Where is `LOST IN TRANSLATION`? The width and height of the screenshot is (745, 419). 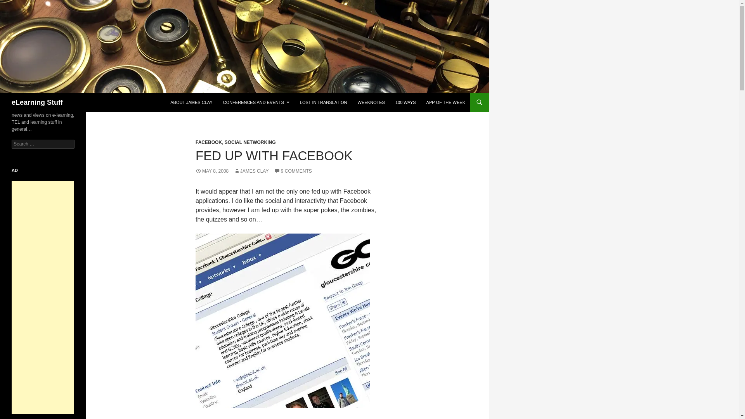
LOST IN TRANSLATION is located at coordinates (323, 102).